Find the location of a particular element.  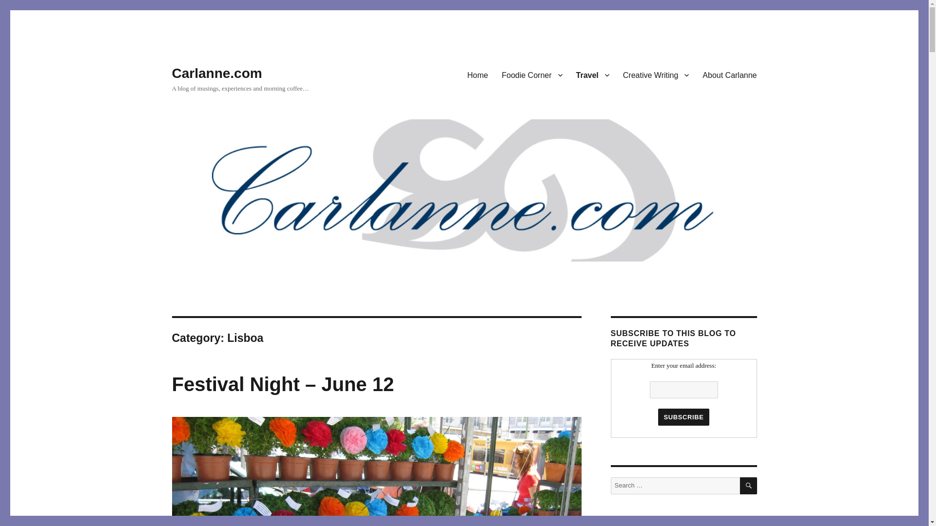

About Carlanne is located at coordinates (729, 75).